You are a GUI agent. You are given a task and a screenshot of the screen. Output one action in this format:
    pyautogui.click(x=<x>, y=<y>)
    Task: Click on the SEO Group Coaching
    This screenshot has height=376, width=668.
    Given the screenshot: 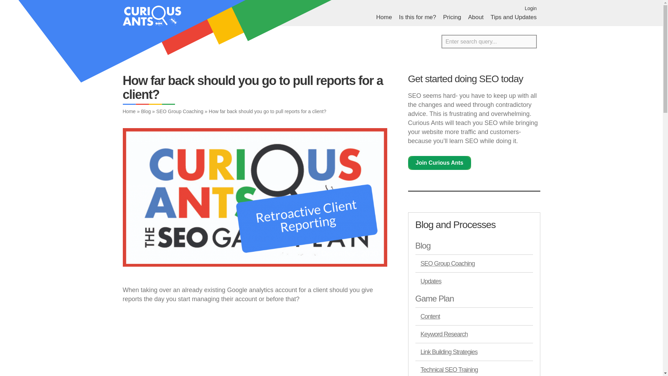 What is the action you would take?
    pyautogui.click(x=180, y=111)
    